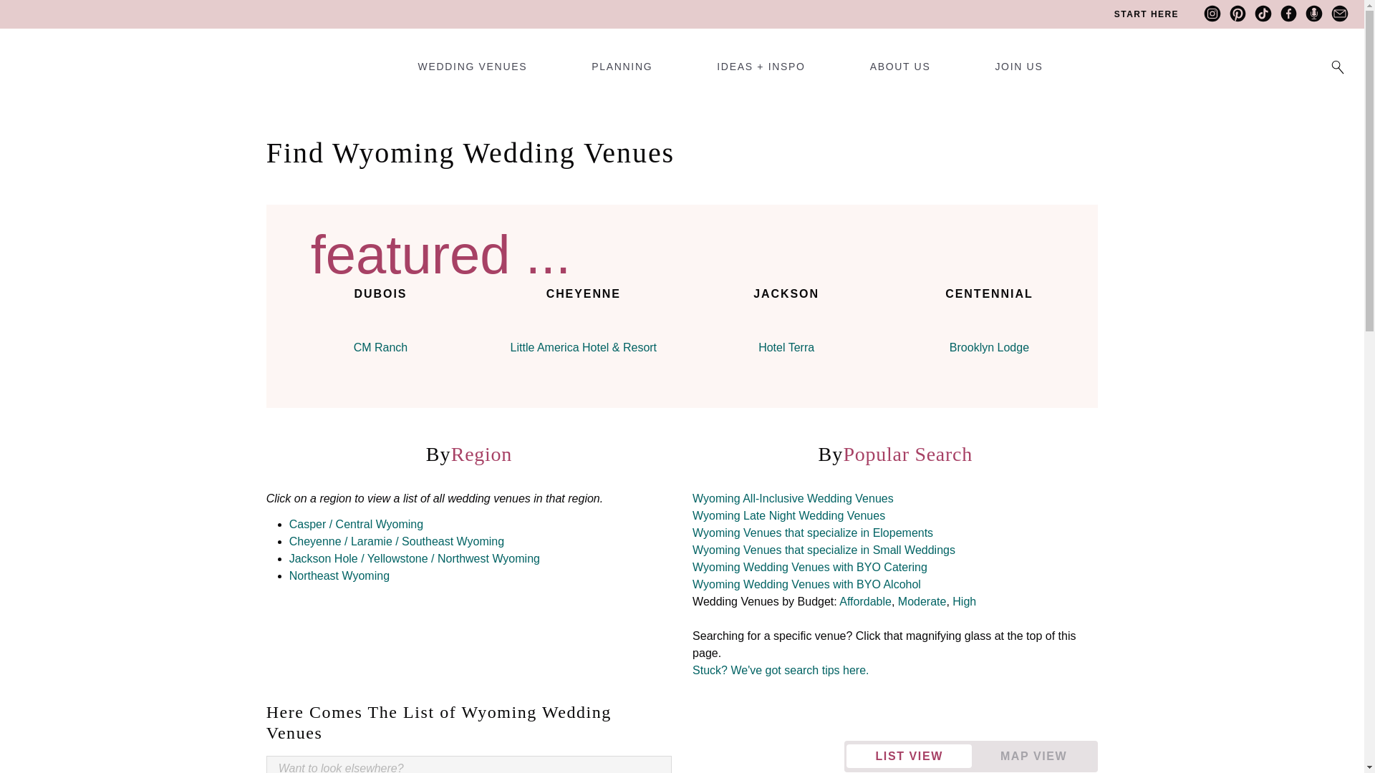 This screenshot has height=773, width=1375. Describe the element at coordinates (900, 72) in the screenshot. I see `ABOUT US` at that location.